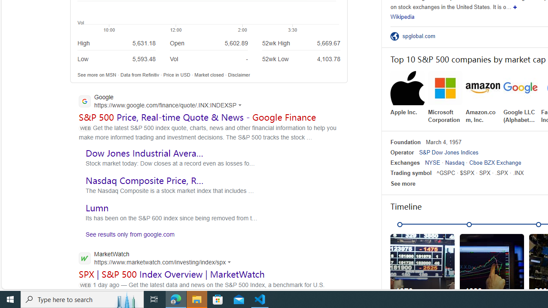 This screenshot has height=308, width=548. Describe the element at coordinates (402, 152) in the screenshot. I see `Operator` at that location.